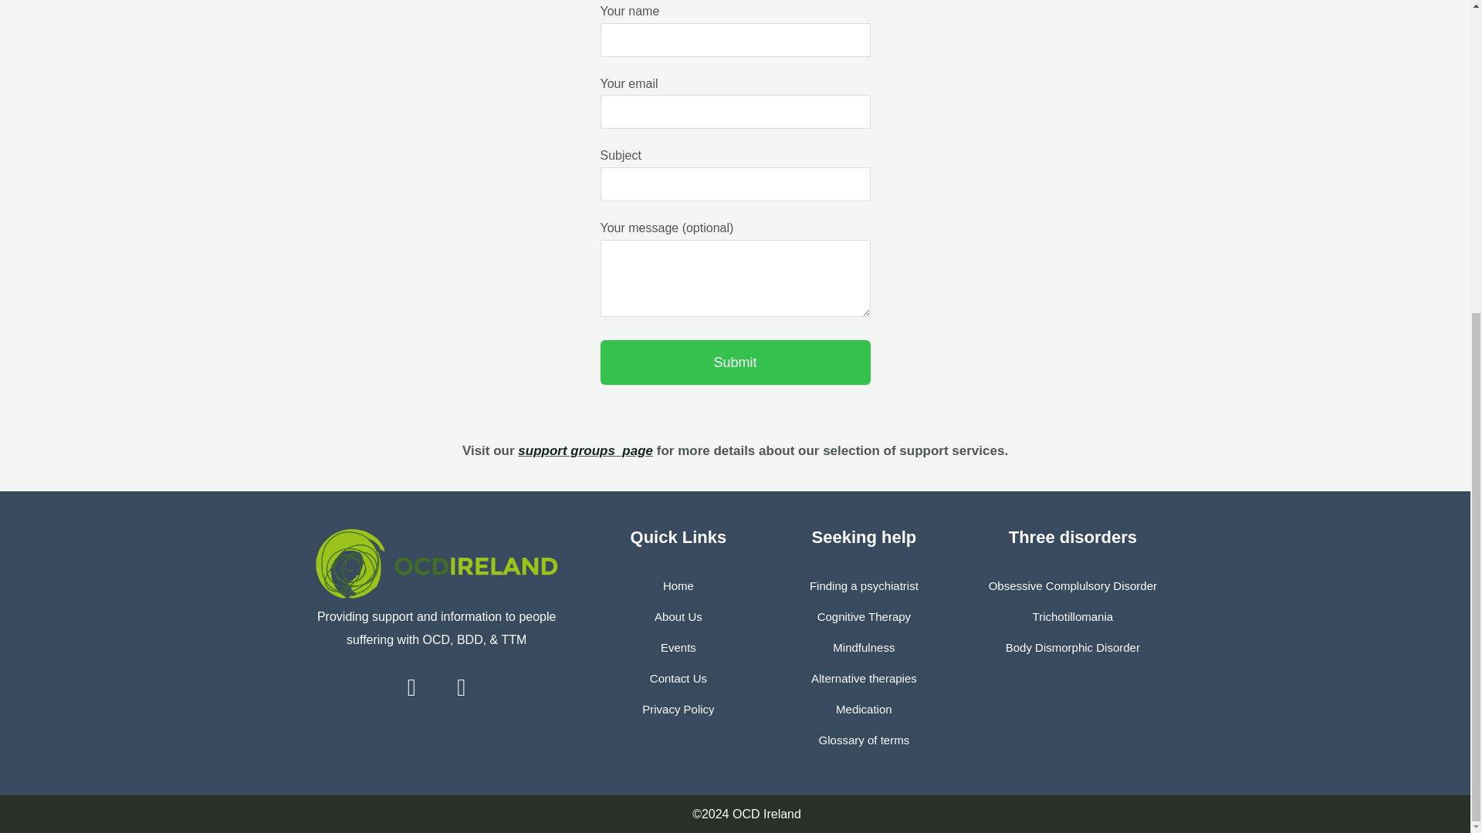 This screenshot has height=833, width=1482. I want to click on Privacy Policy, so click(678, 709).